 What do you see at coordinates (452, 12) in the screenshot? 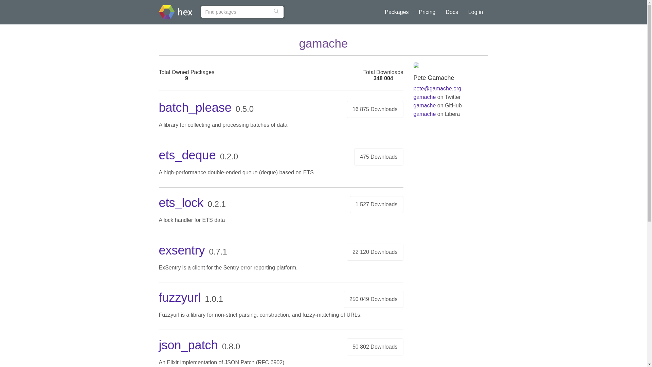
I see `Docs` at bounding box center [452, 12].